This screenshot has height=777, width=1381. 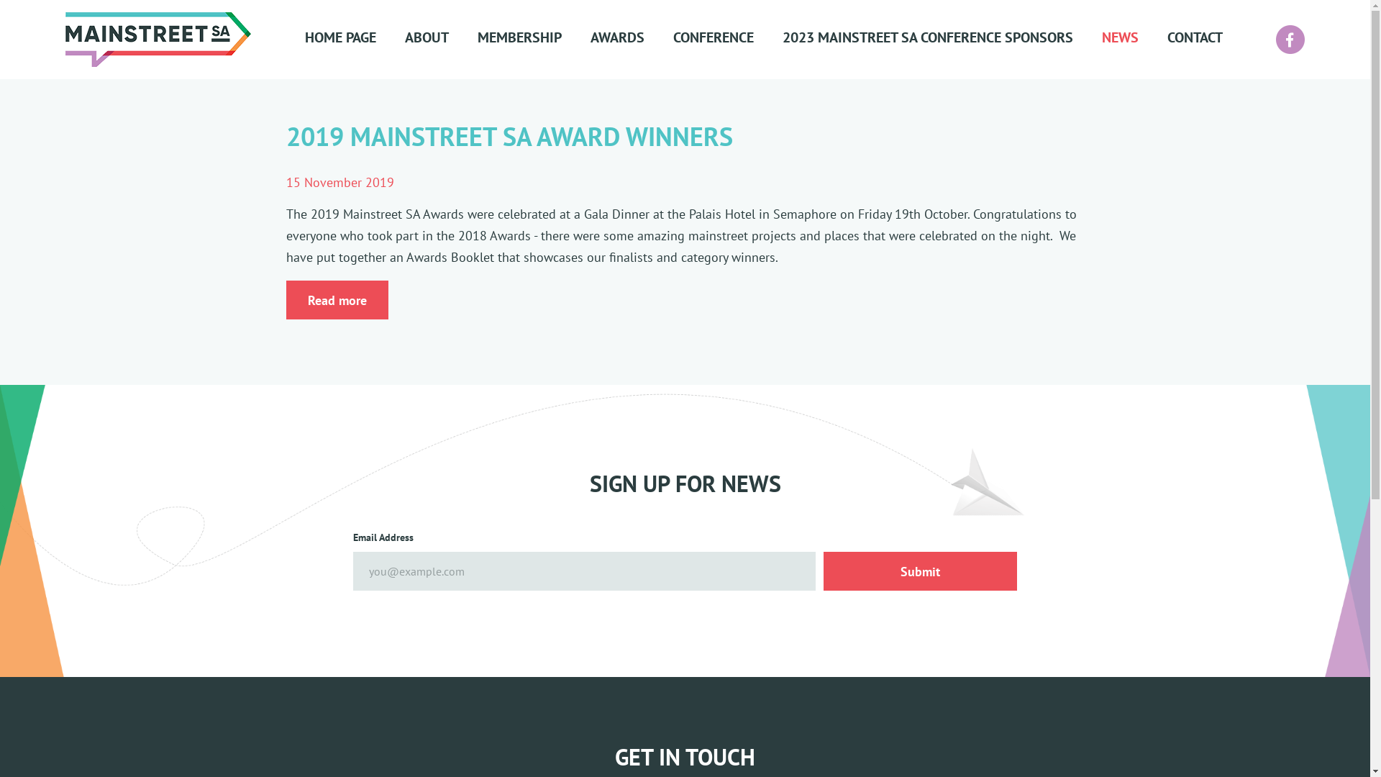 What do you see at coordinates (1194, 39) in the screenshot?
I see `CONTACT` at bounding box center [1194, 39].